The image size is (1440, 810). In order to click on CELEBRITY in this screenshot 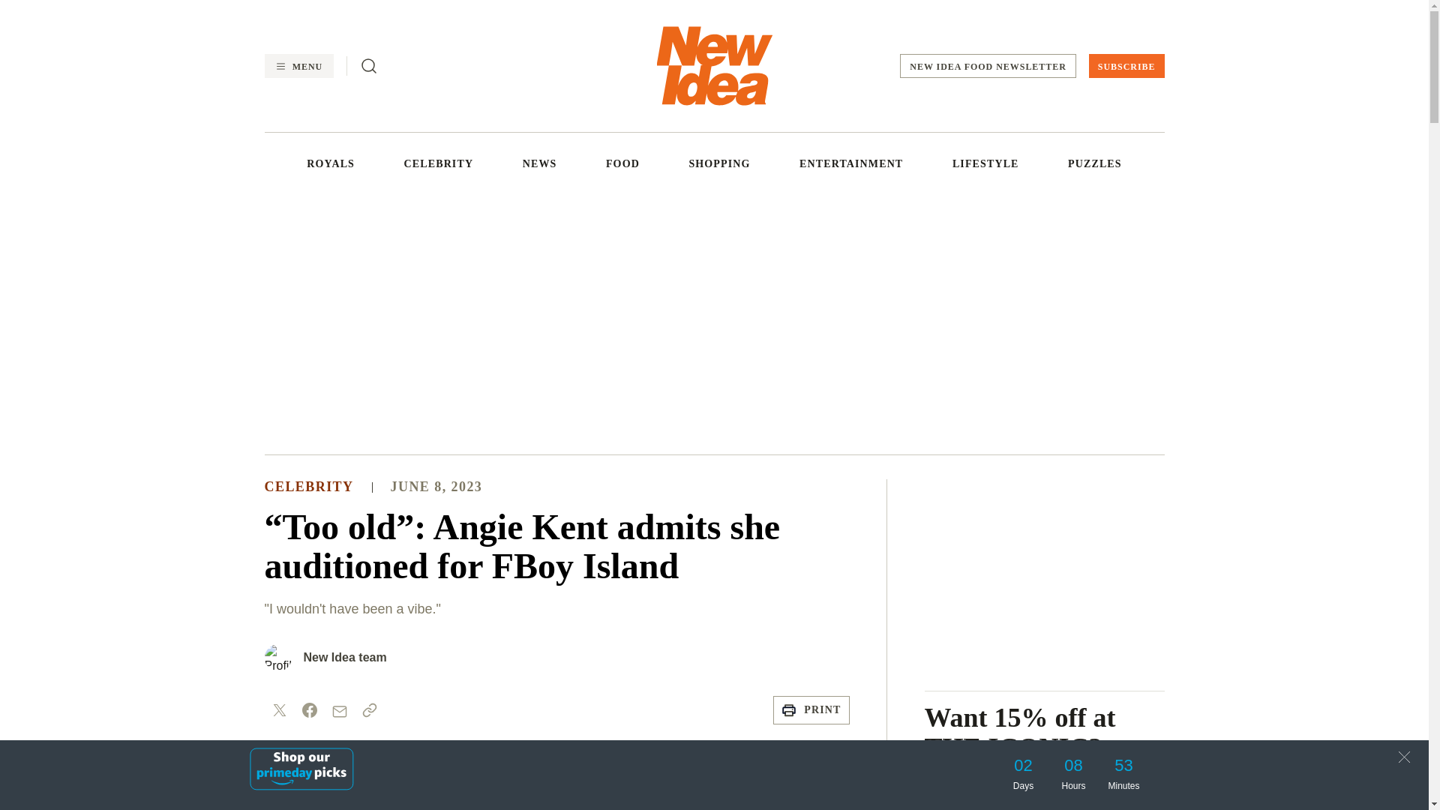, I will do `click(439, 163)`.